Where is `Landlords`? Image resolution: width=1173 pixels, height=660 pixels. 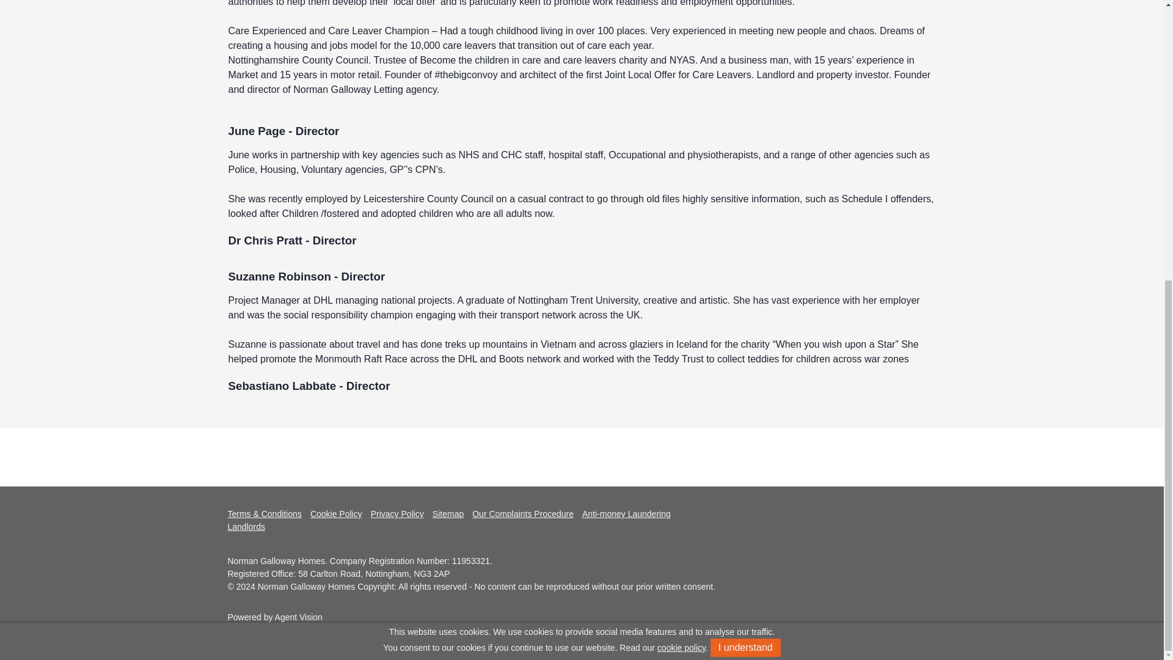
Landlords is located at coordinates (246, 527).